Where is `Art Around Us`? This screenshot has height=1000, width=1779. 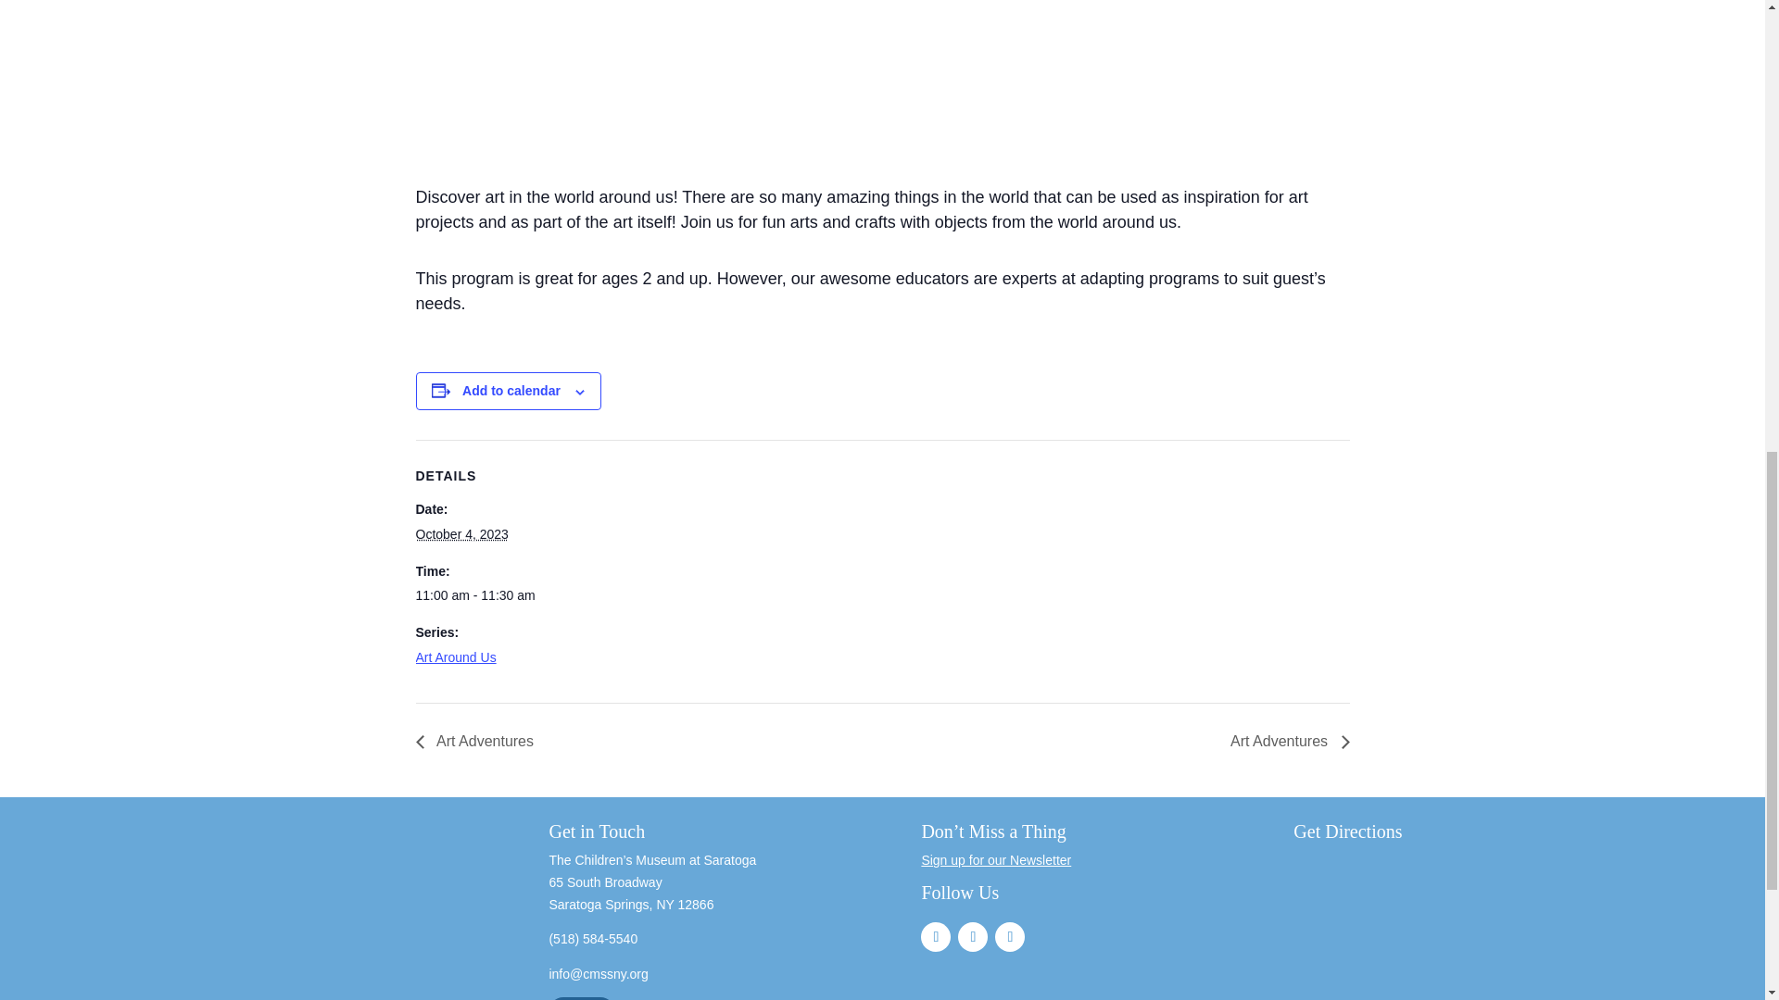 Art Around Us is located at coordinates (455, 657).